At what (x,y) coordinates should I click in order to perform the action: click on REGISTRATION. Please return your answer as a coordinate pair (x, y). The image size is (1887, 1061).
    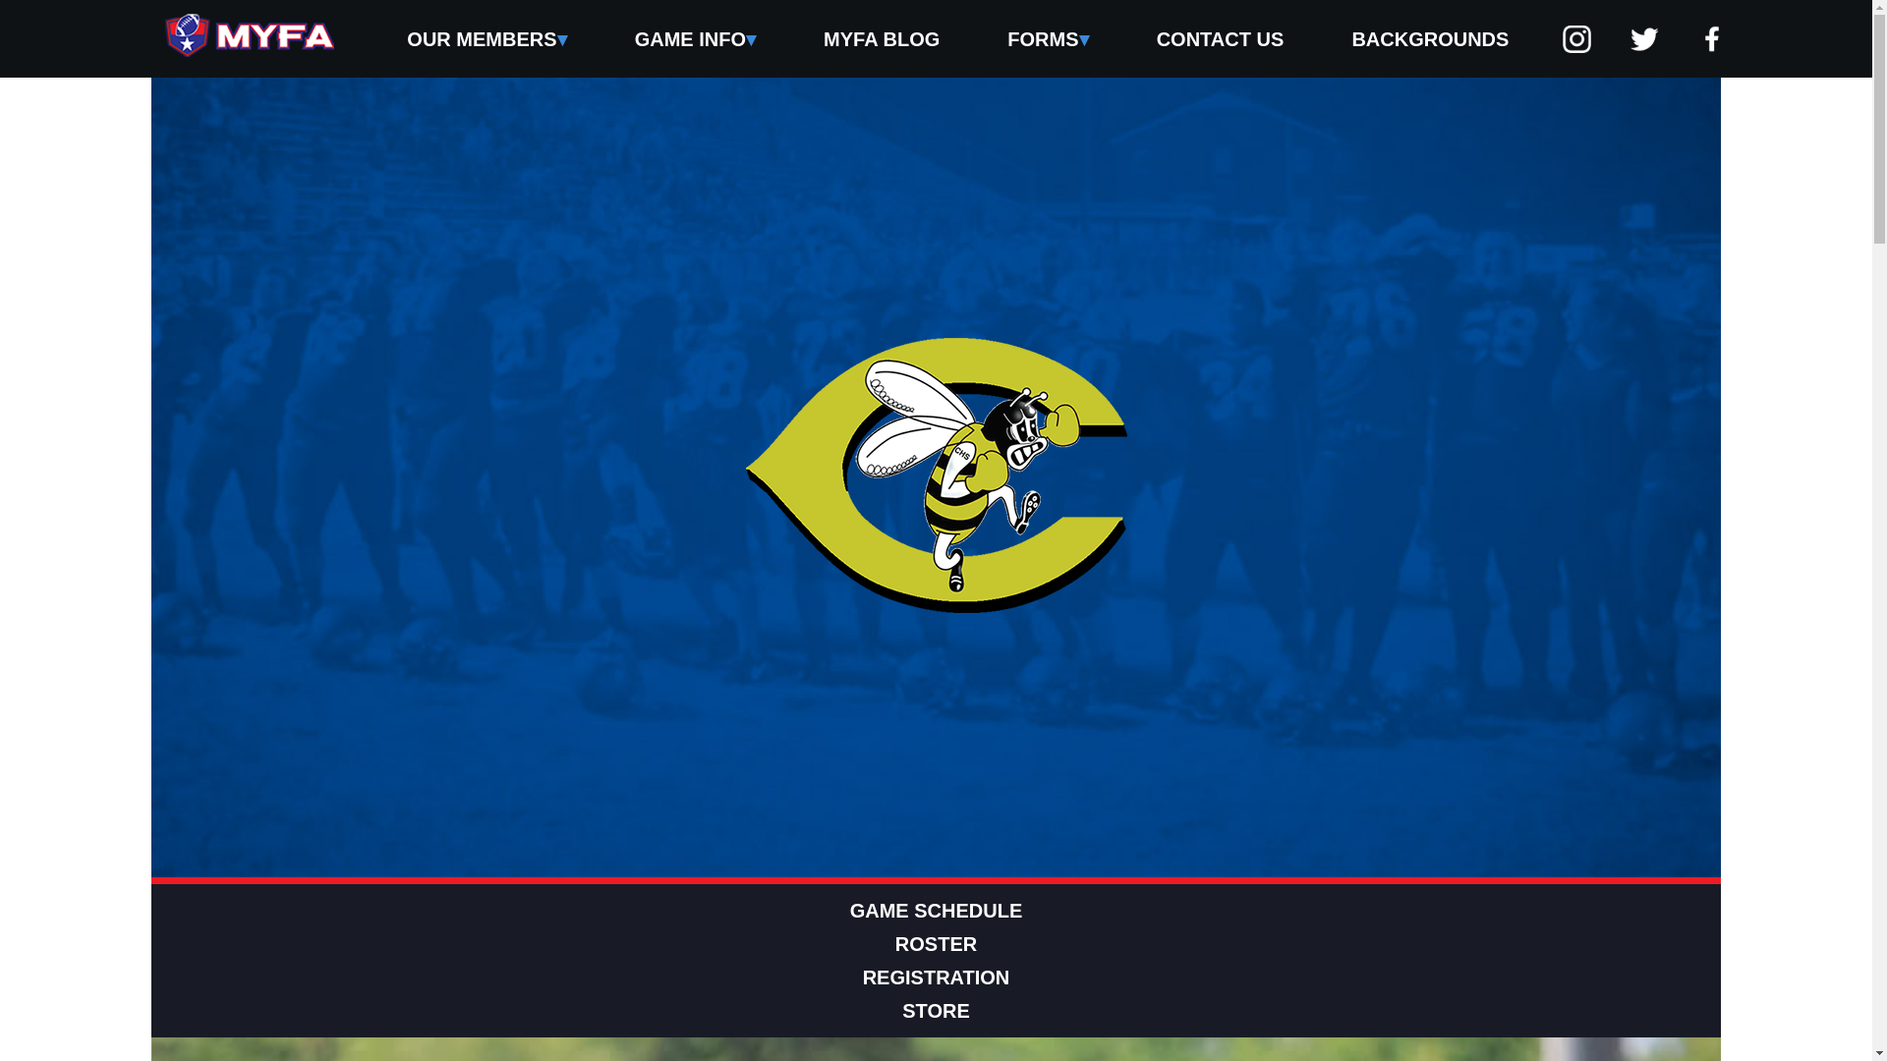
    Looking at the image, I should click on (936, 977).